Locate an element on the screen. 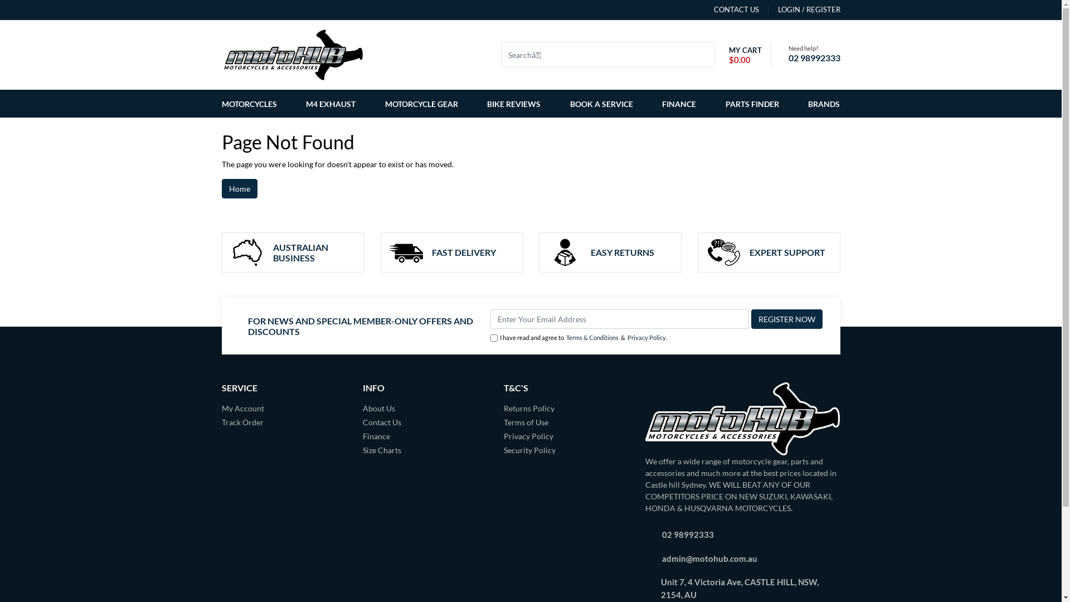 Image resolution: width=1070 pixels, height=602 pixels. FINANCE is located at coordinates (679, 104).